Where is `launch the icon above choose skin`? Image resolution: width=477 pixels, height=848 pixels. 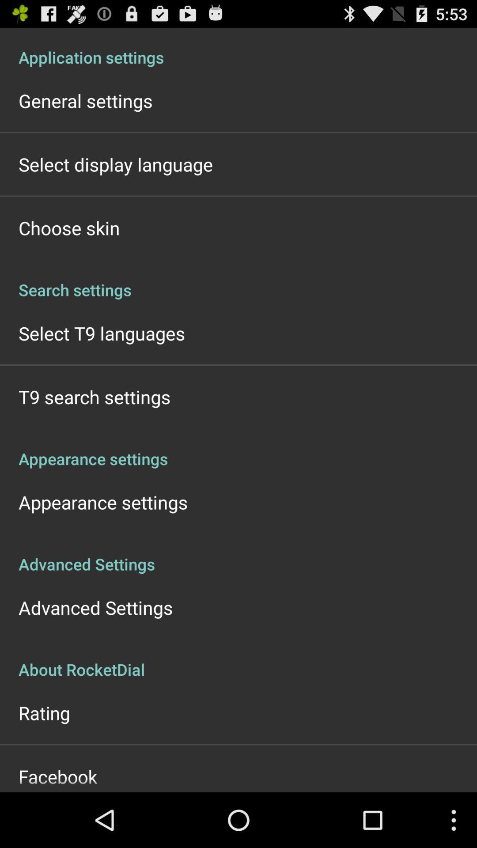
launch the icon above choose skin is located at coordinates (116, 164).